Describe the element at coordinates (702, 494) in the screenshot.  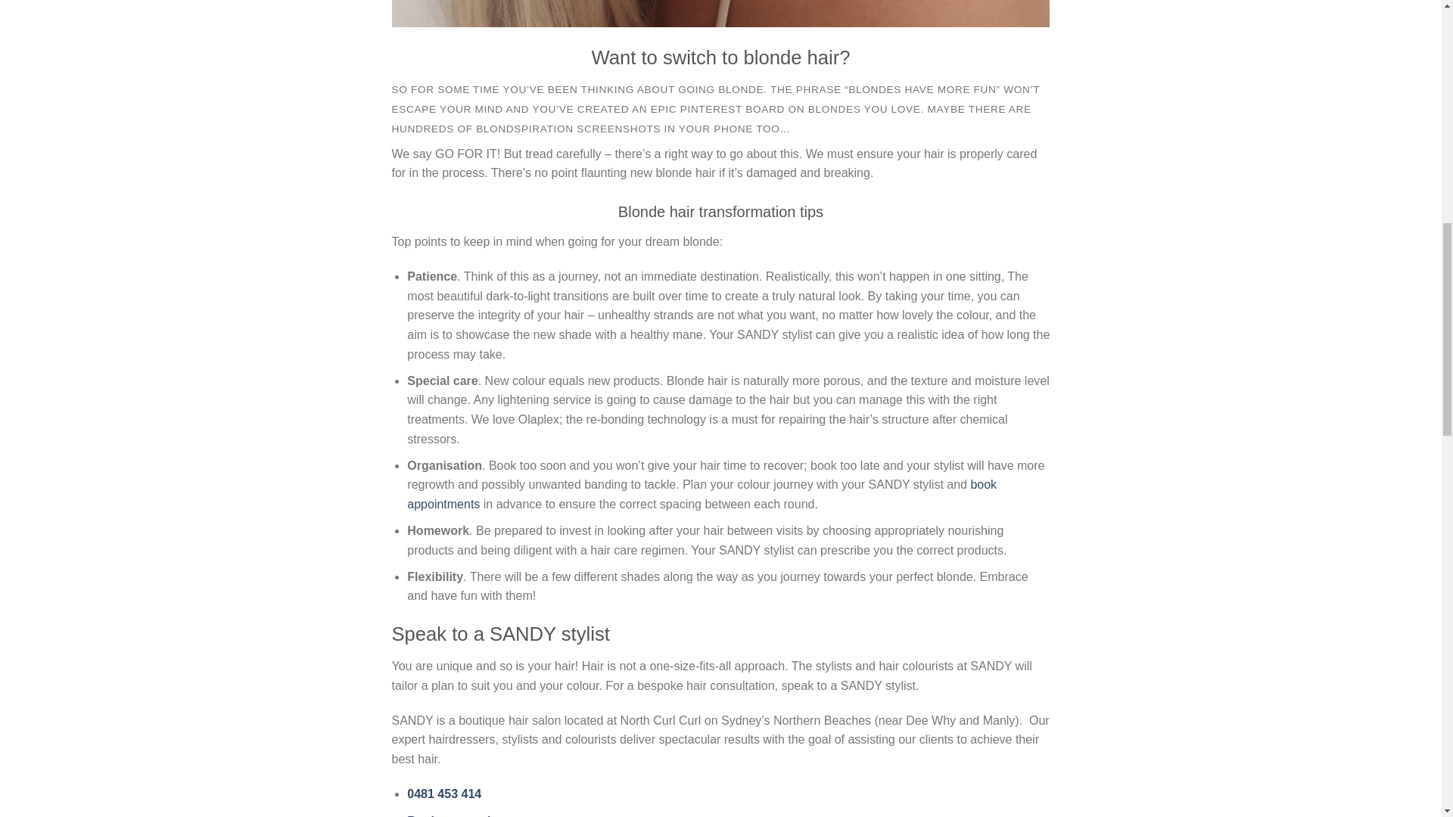
I see `book appointments` at that location.